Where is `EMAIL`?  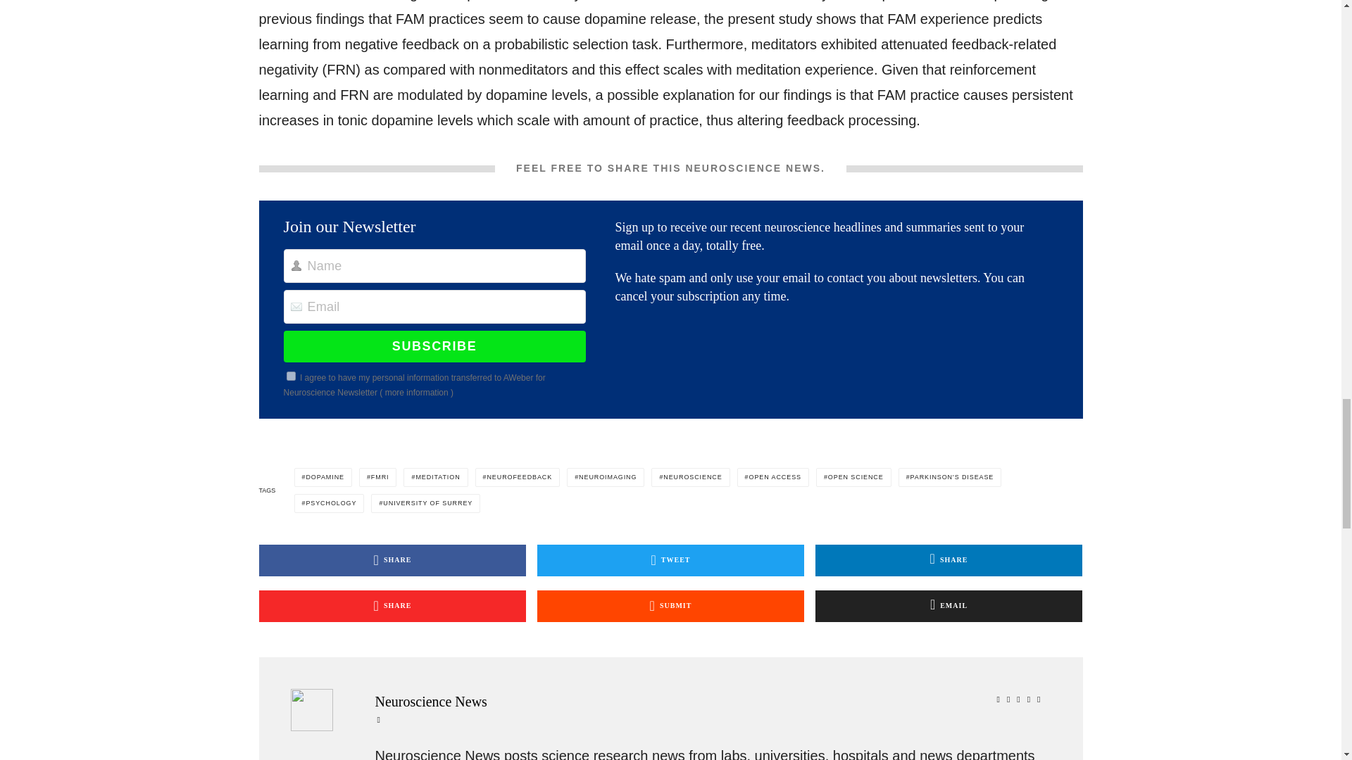 EMAIL is located at coordinates (949, 607).